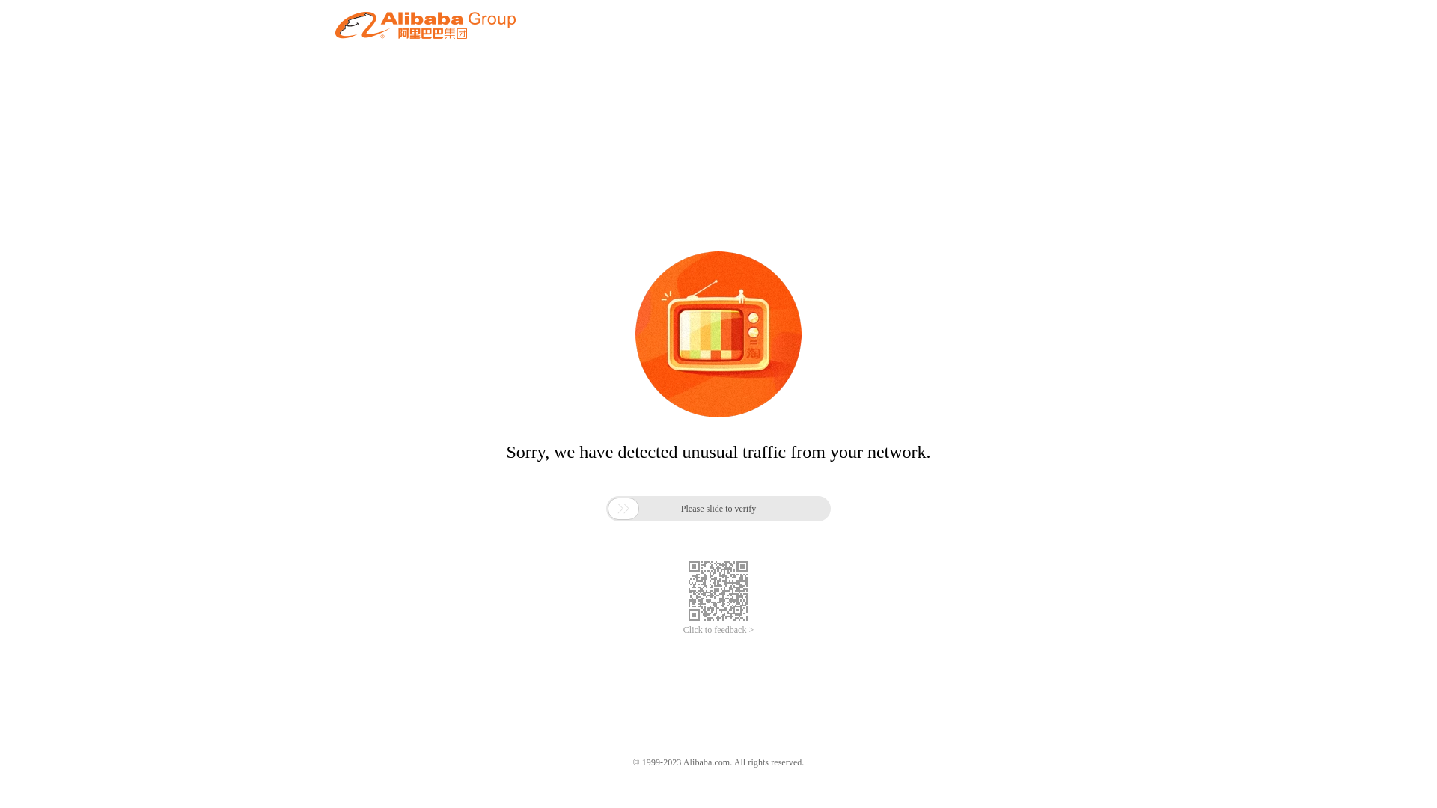 The image size is (1437, 808). Describe the element at coordinates (718, 630) in the screenshot. I see `Click to feedback >` at that location.